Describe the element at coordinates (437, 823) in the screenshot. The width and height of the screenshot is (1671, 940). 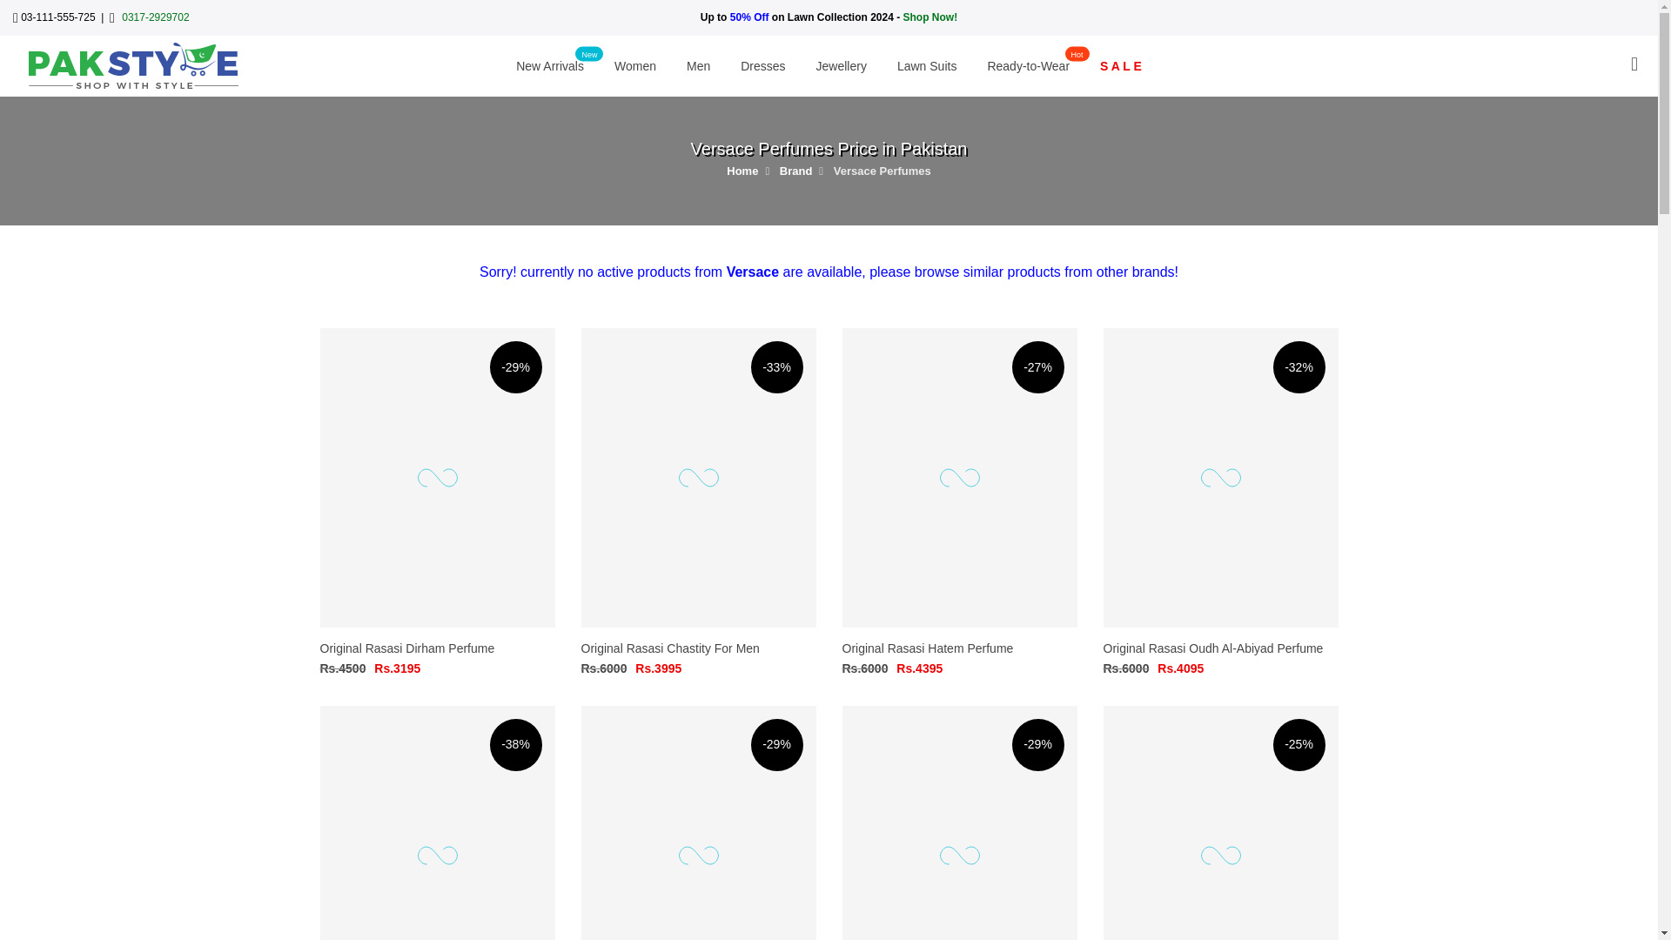
I see `Original Rasasi Dirham Perfume` at that location.